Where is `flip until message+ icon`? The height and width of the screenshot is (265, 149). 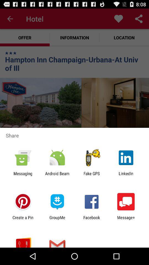 flip until message+ icon is located at coordinates (126, 220).